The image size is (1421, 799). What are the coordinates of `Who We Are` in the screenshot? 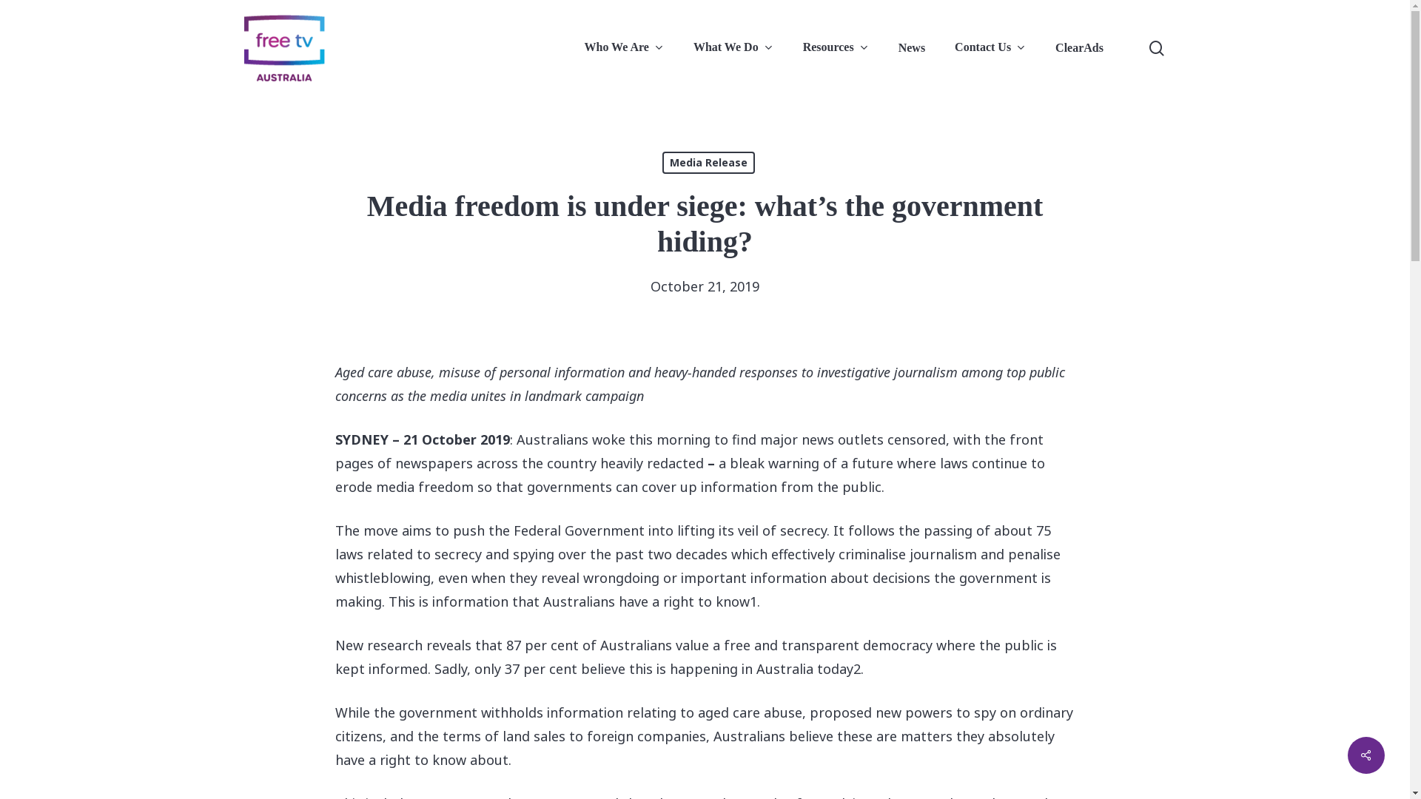 It's located at (625, 47).